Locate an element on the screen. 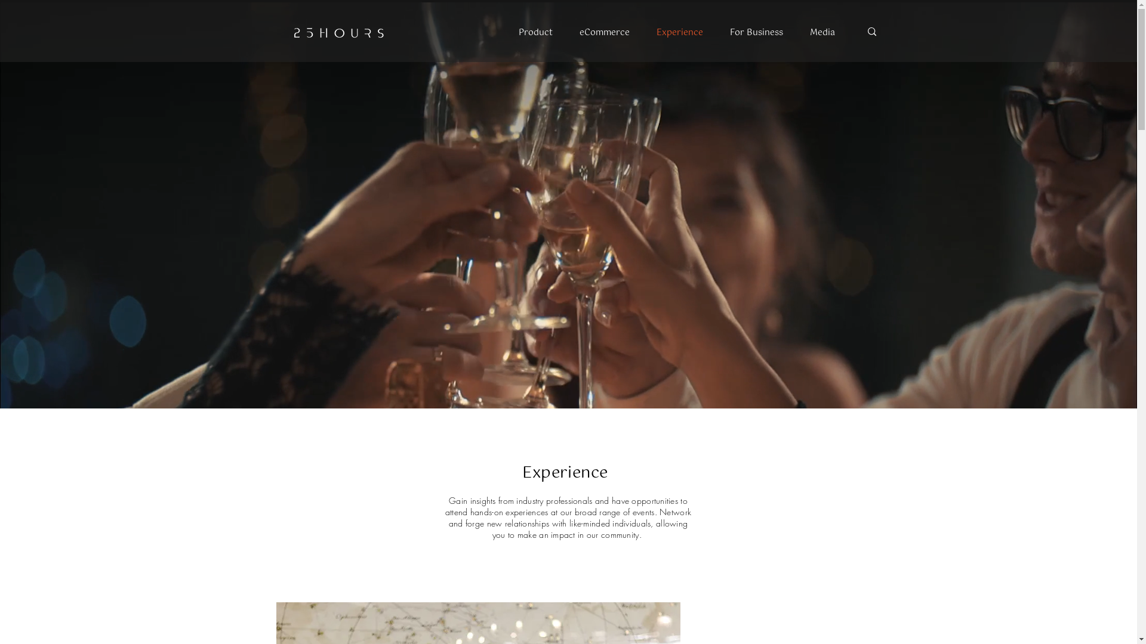  Product is located at coordinates (536, 33).